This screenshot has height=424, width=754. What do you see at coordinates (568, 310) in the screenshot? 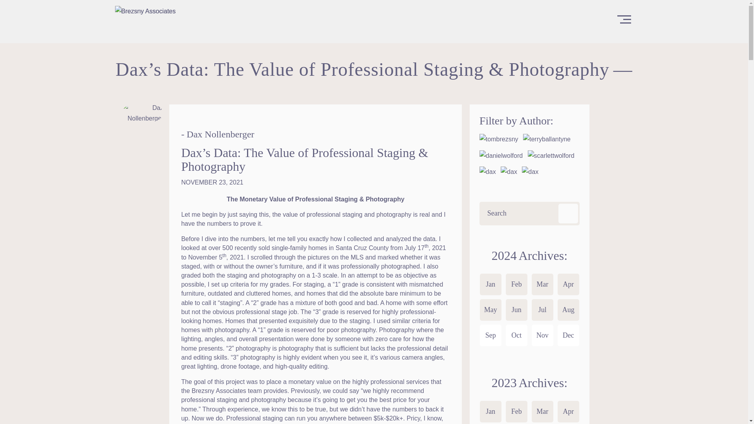
I see `August 2001` at bounding box center [568, 310].